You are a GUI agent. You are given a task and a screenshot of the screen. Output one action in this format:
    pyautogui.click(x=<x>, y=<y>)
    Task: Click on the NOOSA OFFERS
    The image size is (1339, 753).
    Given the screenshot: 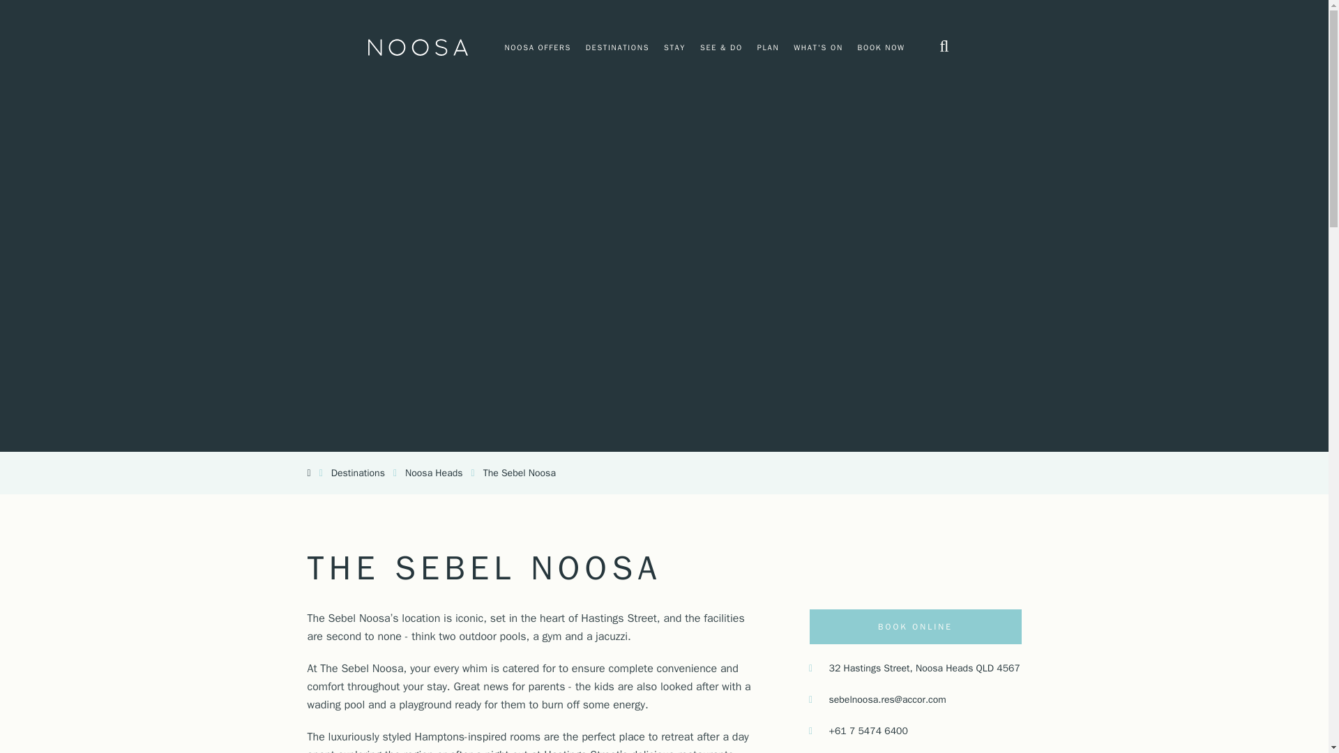 What is the action you would take?
    pyautogui.click(x=537, y=47)
    